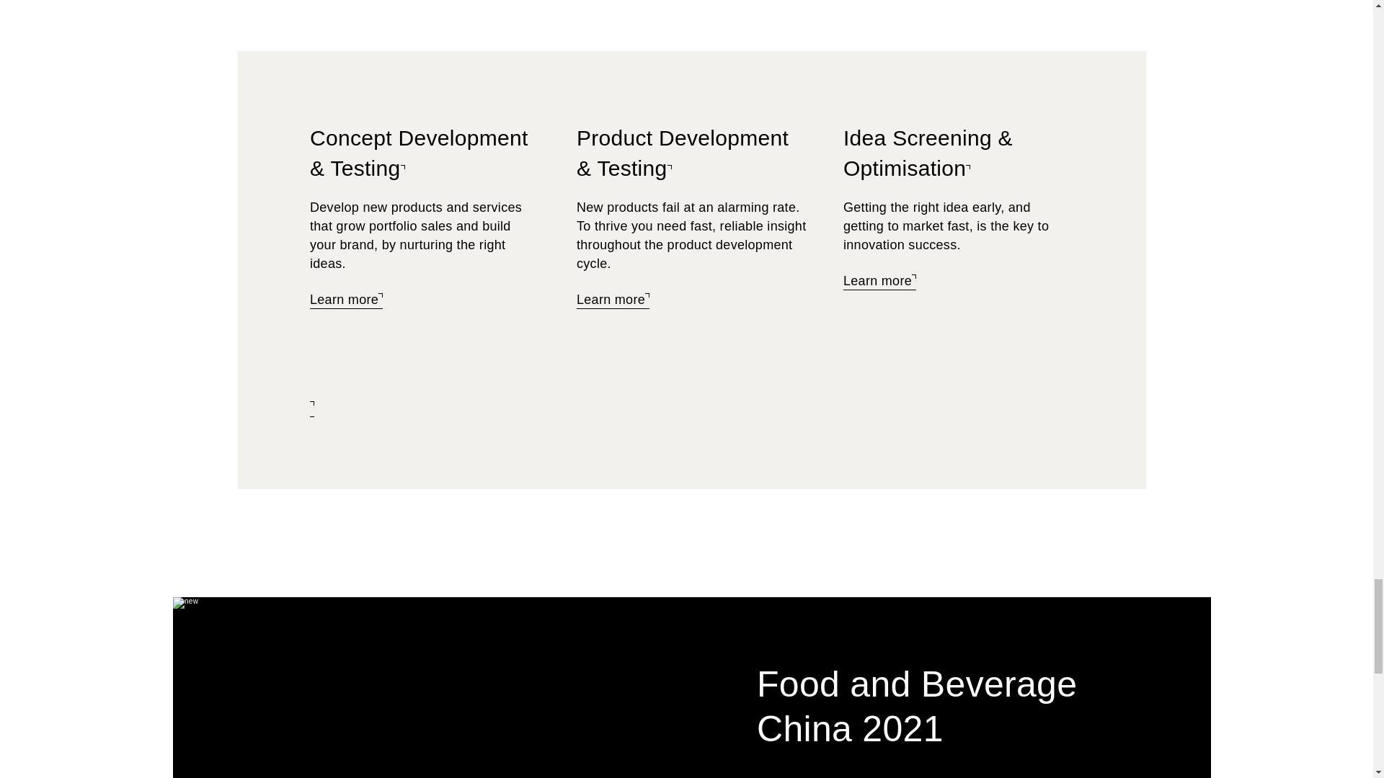 The width and height of the screenshot is (1384, 778). I want to click on Idea Optimisation, so click(879, 282).